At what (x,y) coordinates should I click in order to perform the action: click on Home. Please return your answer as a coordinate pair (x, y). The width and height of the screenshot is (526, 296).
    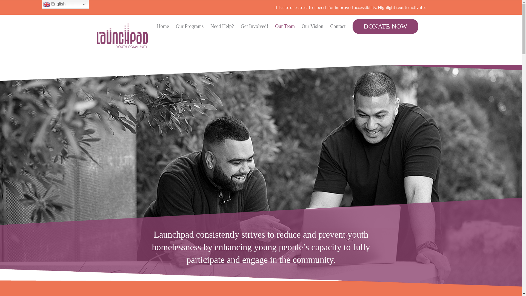
    Looking at the image, I should click on (163, 26).